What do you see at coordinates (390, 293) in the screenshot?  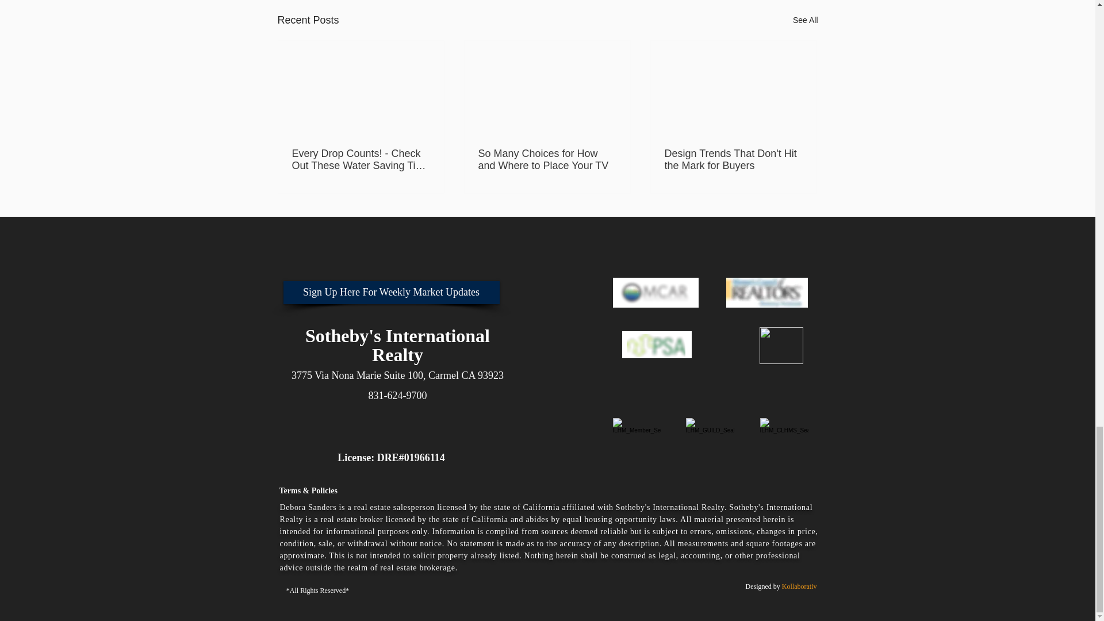 I see `Sign Up Here For Weekly Market Updates` at bounding box center [390, 293].